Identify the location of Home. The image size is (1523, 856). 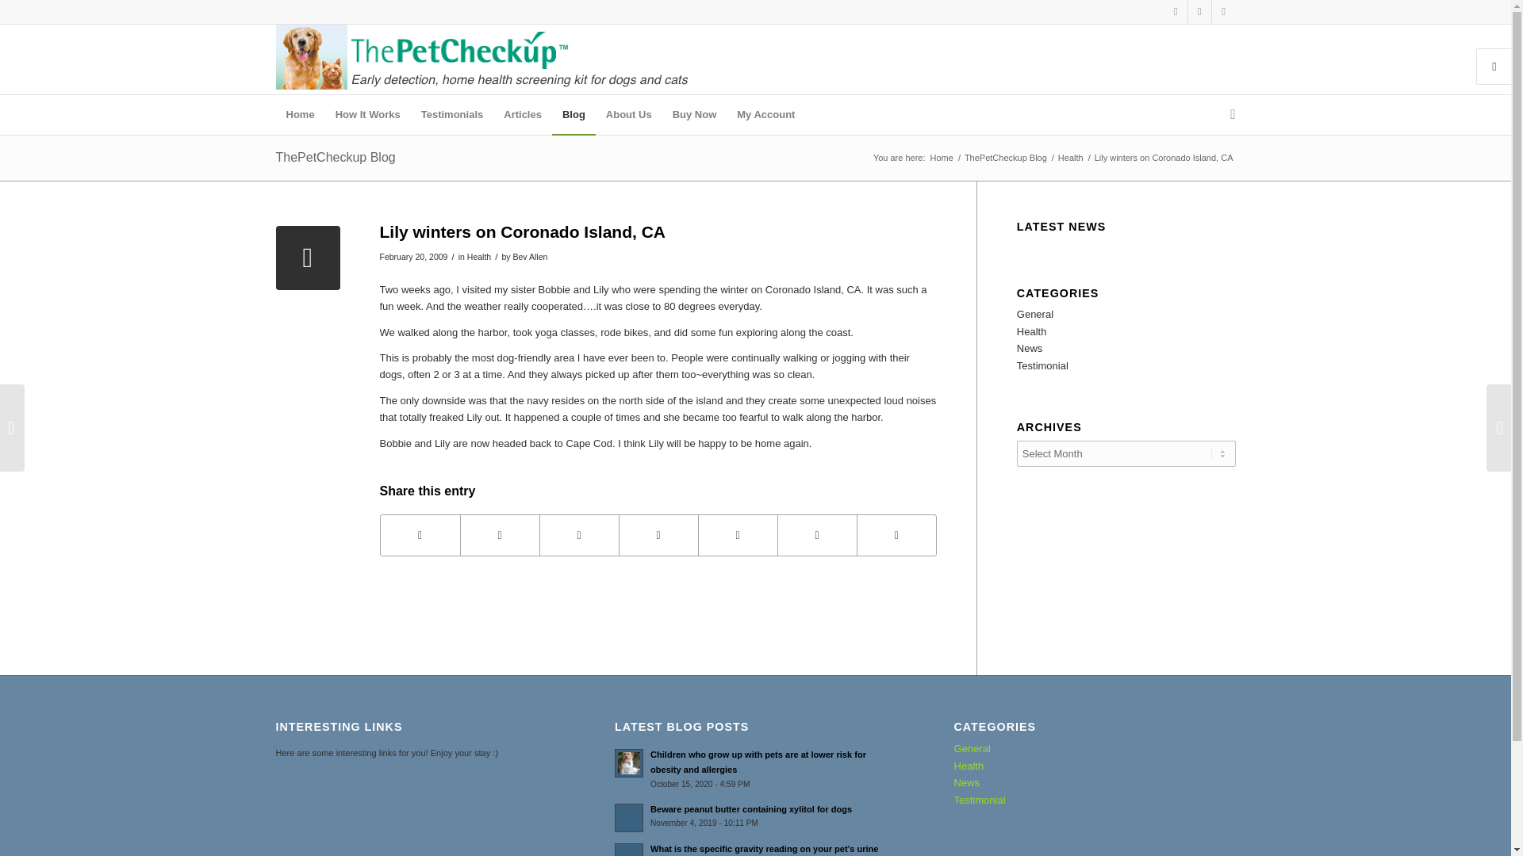
(942, 159).